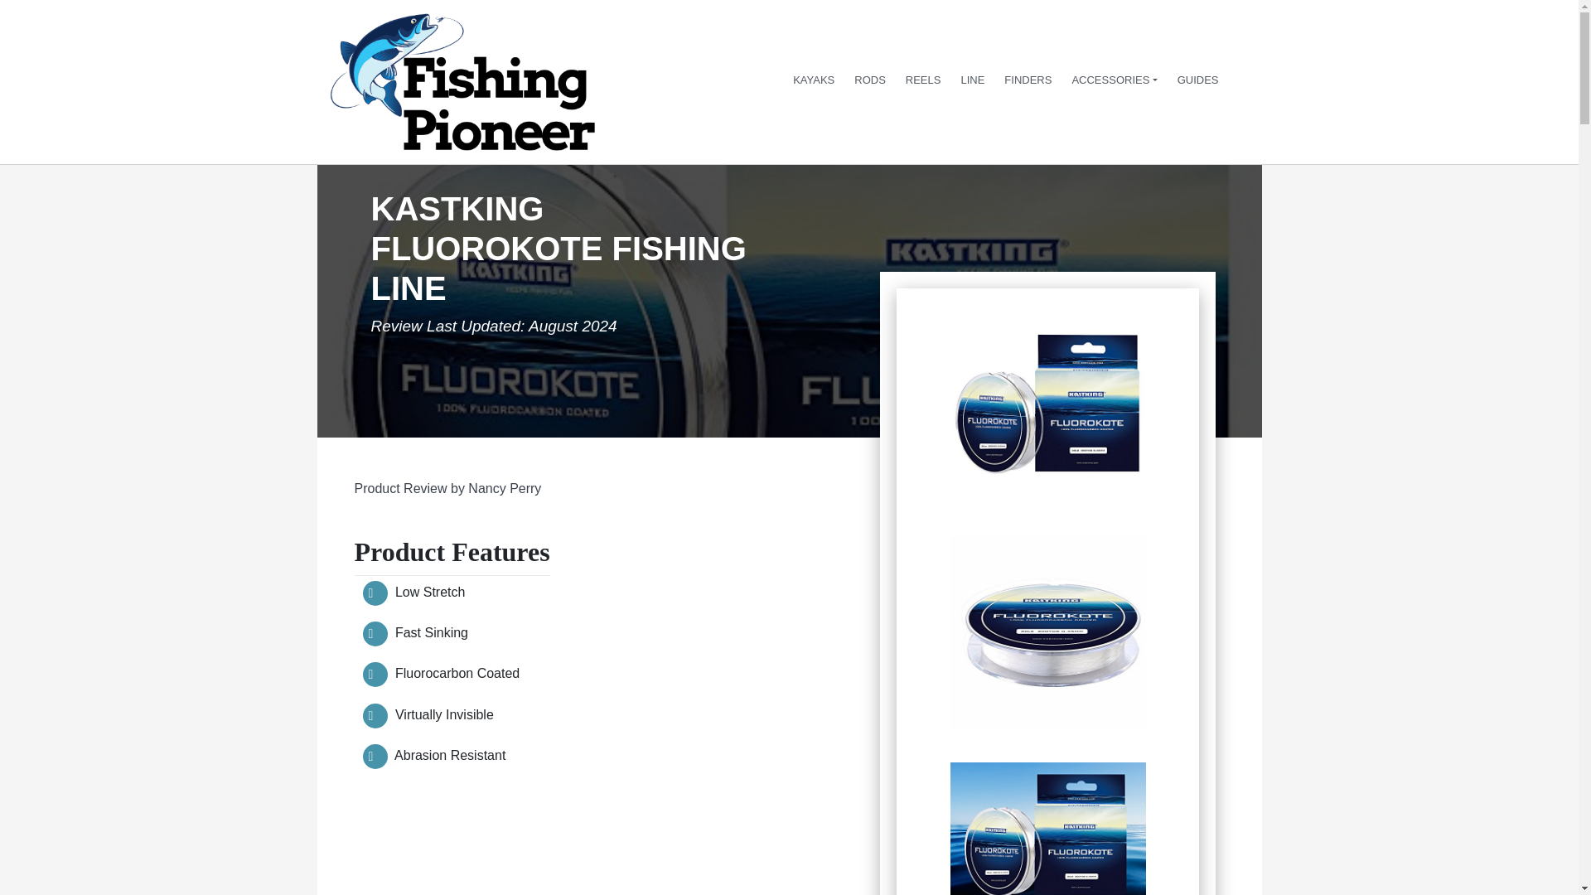 The image size is (1591, 895). What do you see at coordinates (1028, 80) in the screenshot?
I see `FINDERS` at bounding box center [1028, 80].